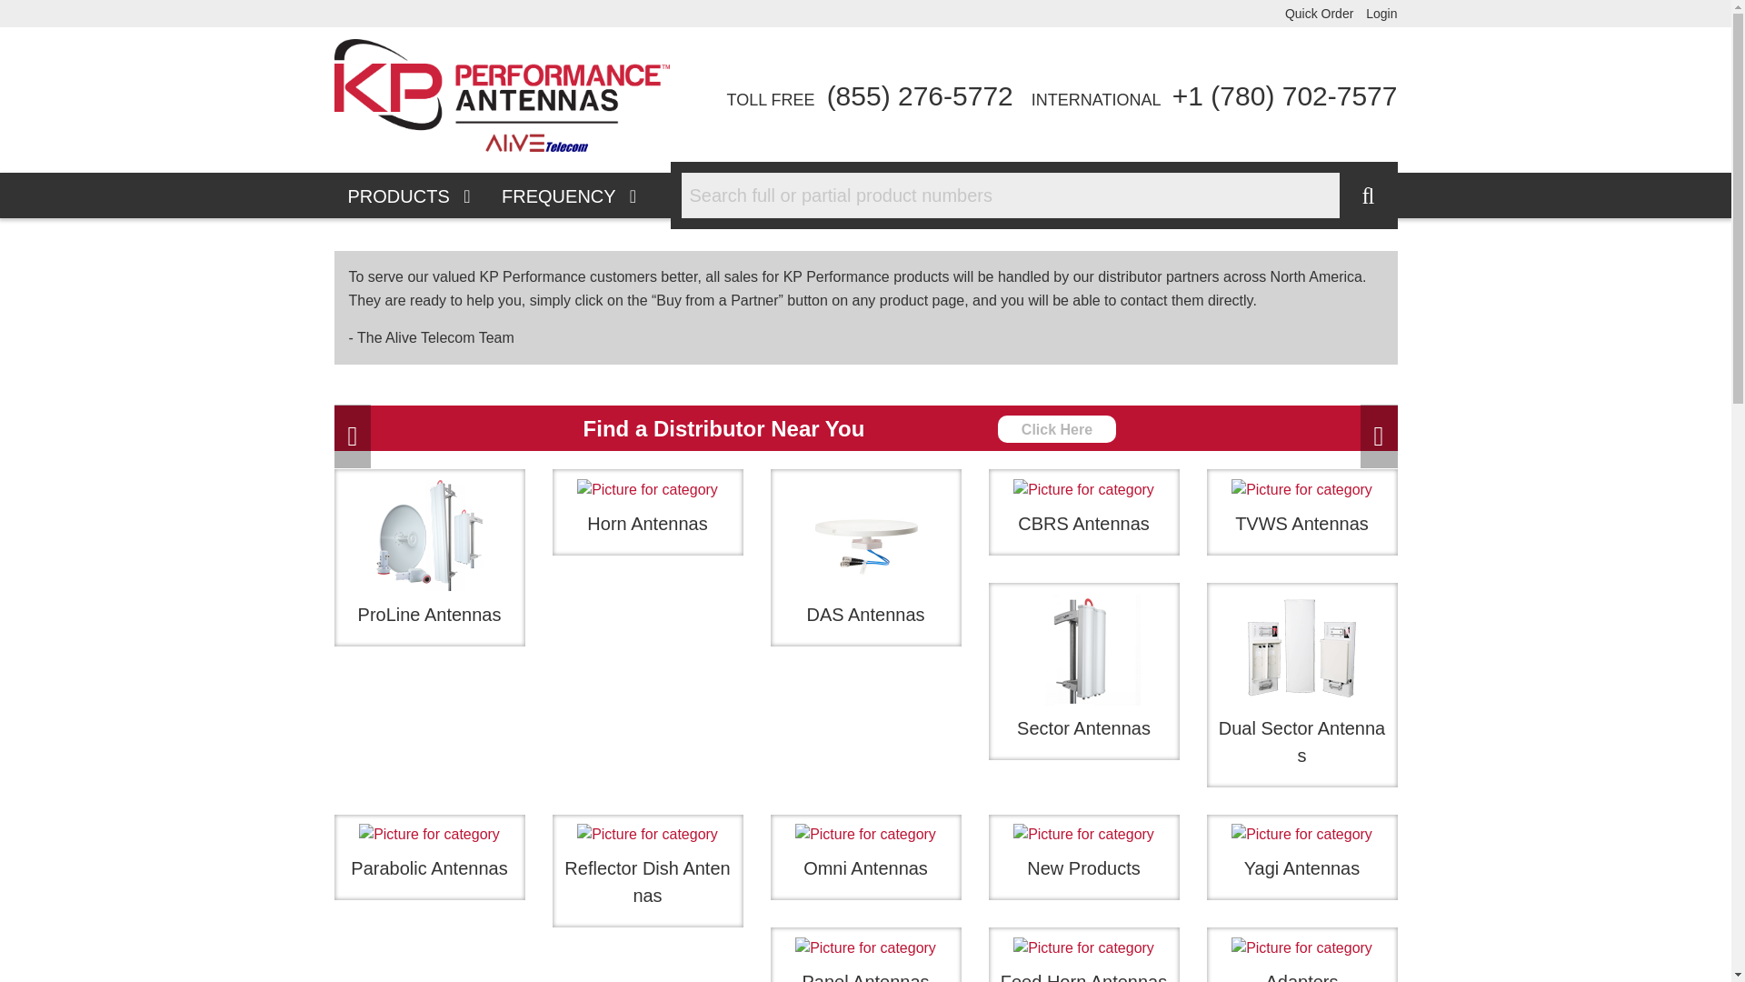 Image resolution: width=1745 pixels, height=982 pixels. I want to click on Show products in category , so click(1083, 489).